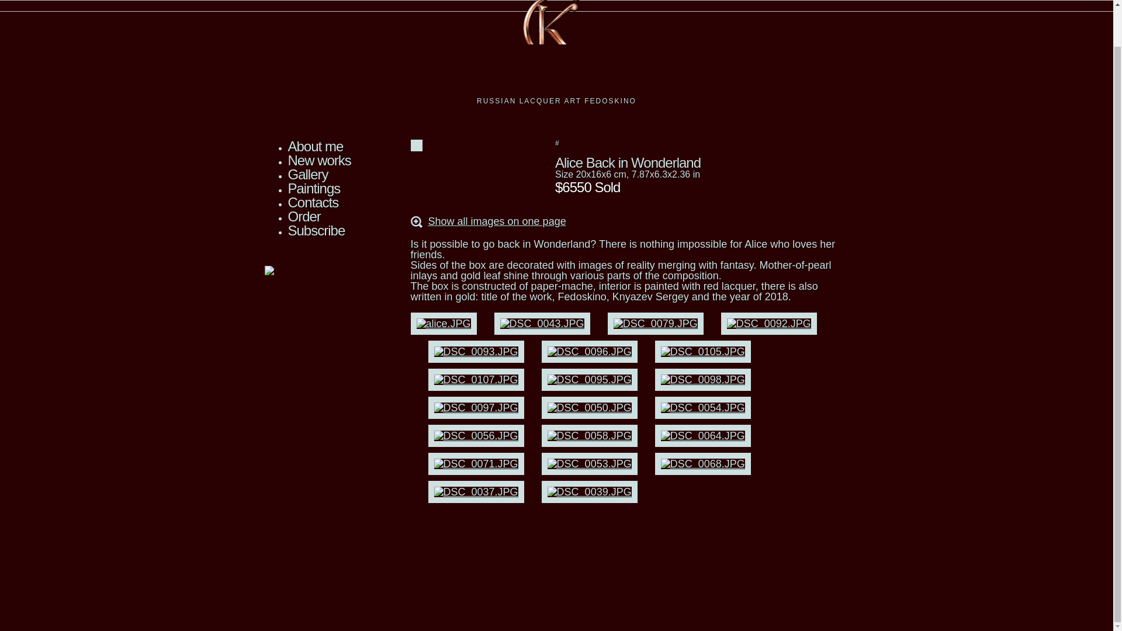 This screenshot has width=1122, height=631. Describe the element at coordinates (307, 174) in the screenshot. I see `Gallery` at that location.